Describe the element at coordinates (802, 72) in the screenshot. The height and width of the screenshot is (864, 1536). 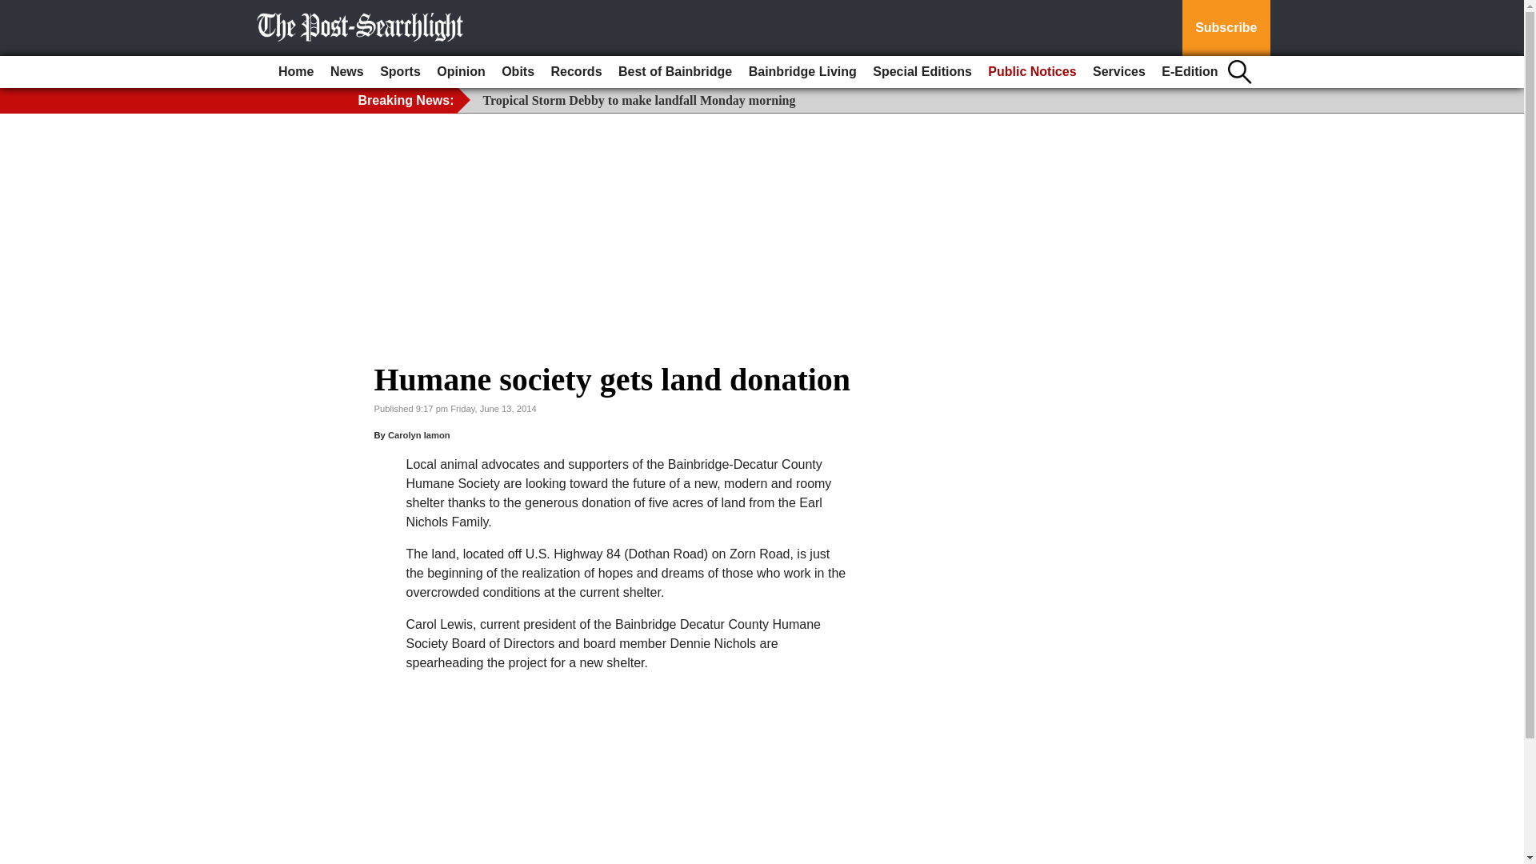
I see `Bainbridge Living` at that location.